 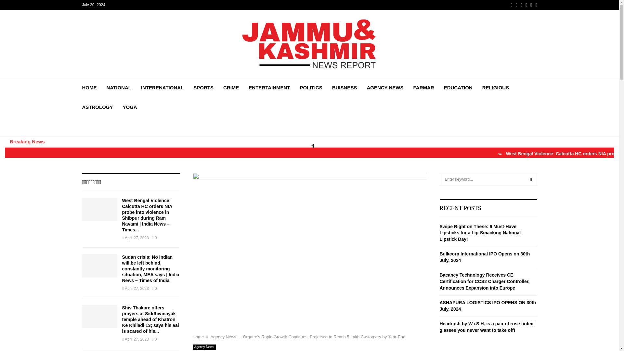 What do you see at coordinates (269, 88) in the screenshot?
I see `ENTERTAINMENT` at bounding box center [269, 88].